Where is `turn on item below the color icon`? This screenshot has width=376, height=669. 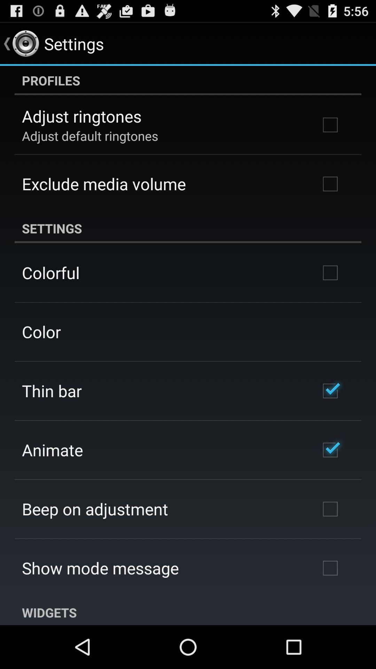 turn on item below the color icon is located at coordinates (52, 391).